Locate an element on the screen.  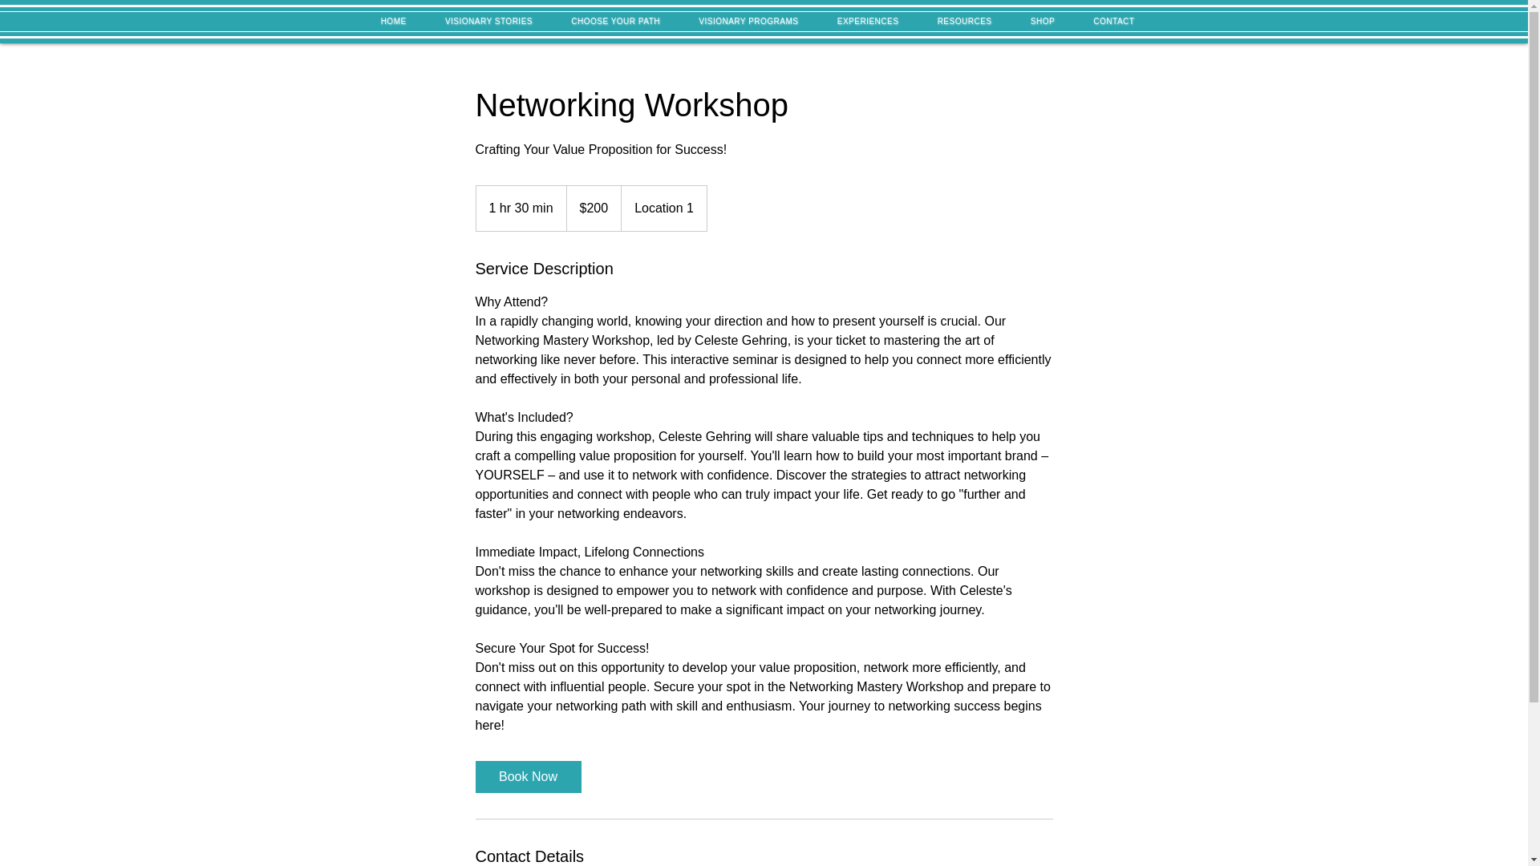
SHOP is located at coordinates (1043, 21).